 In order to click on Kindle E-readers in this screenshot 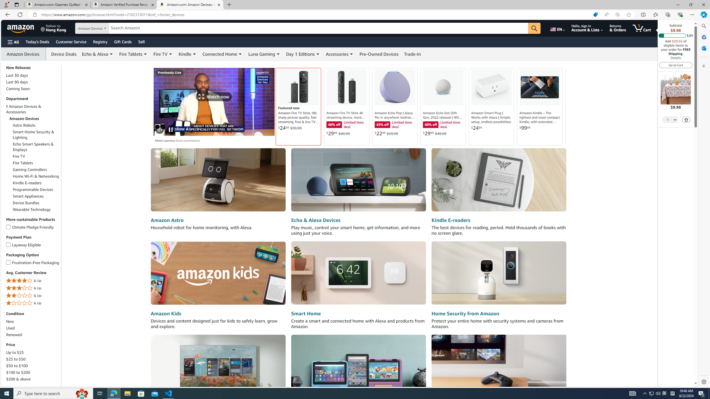, I will do `click(450, 220)`.